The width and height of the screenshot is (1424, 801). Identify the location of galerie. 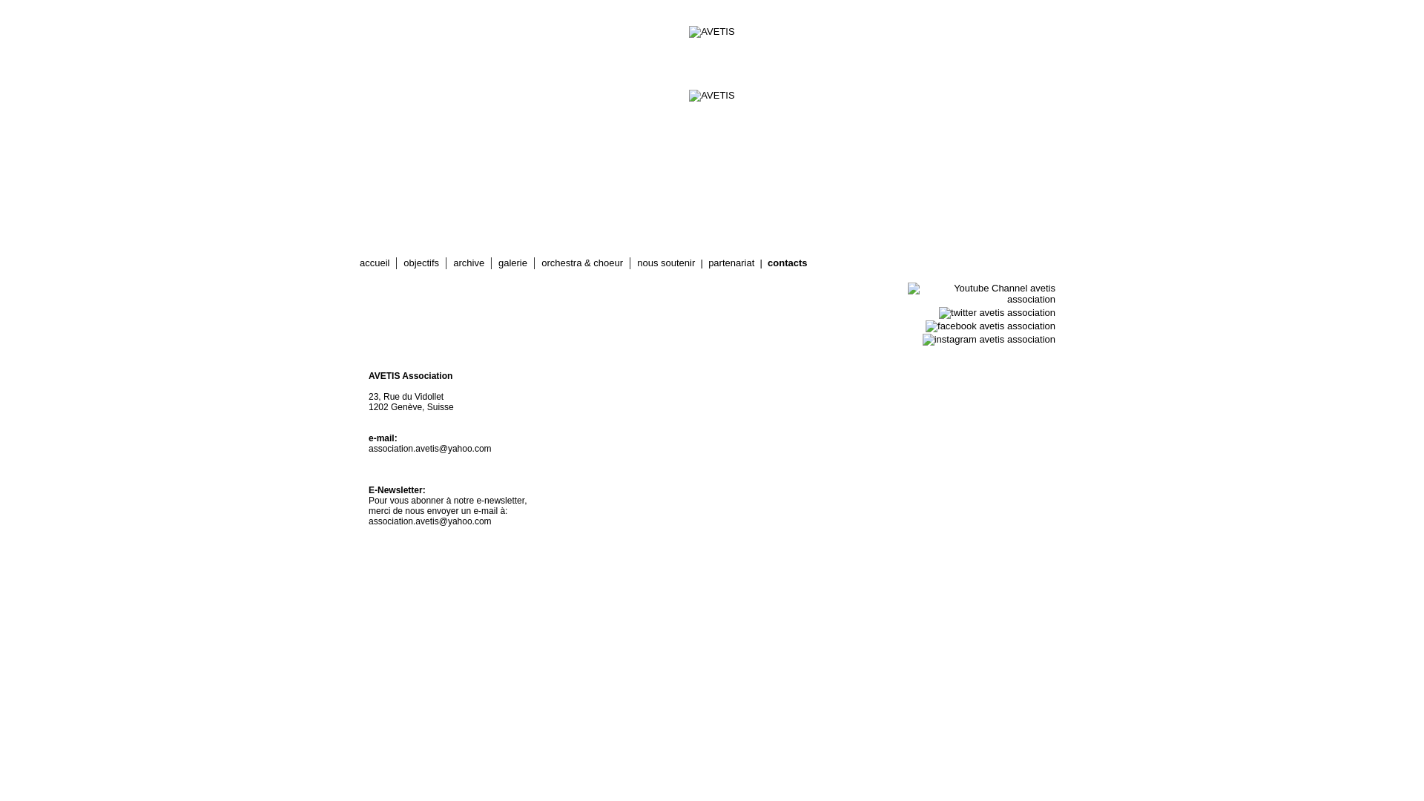
(513, 263).